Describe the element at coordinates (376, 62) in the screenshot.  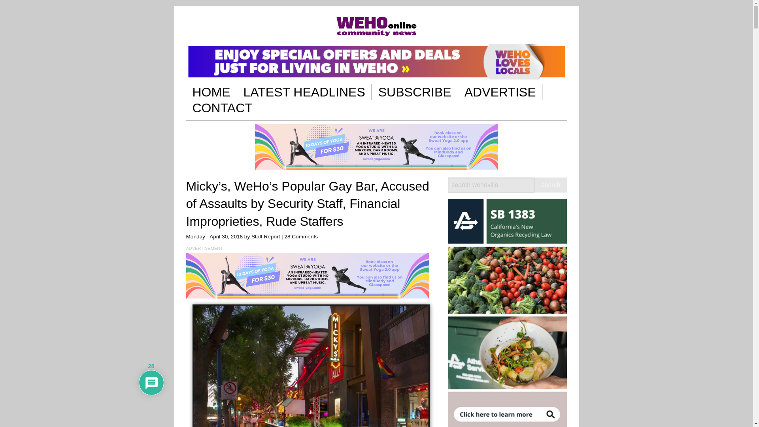
I see `WeHo Loves Locals` at that location.